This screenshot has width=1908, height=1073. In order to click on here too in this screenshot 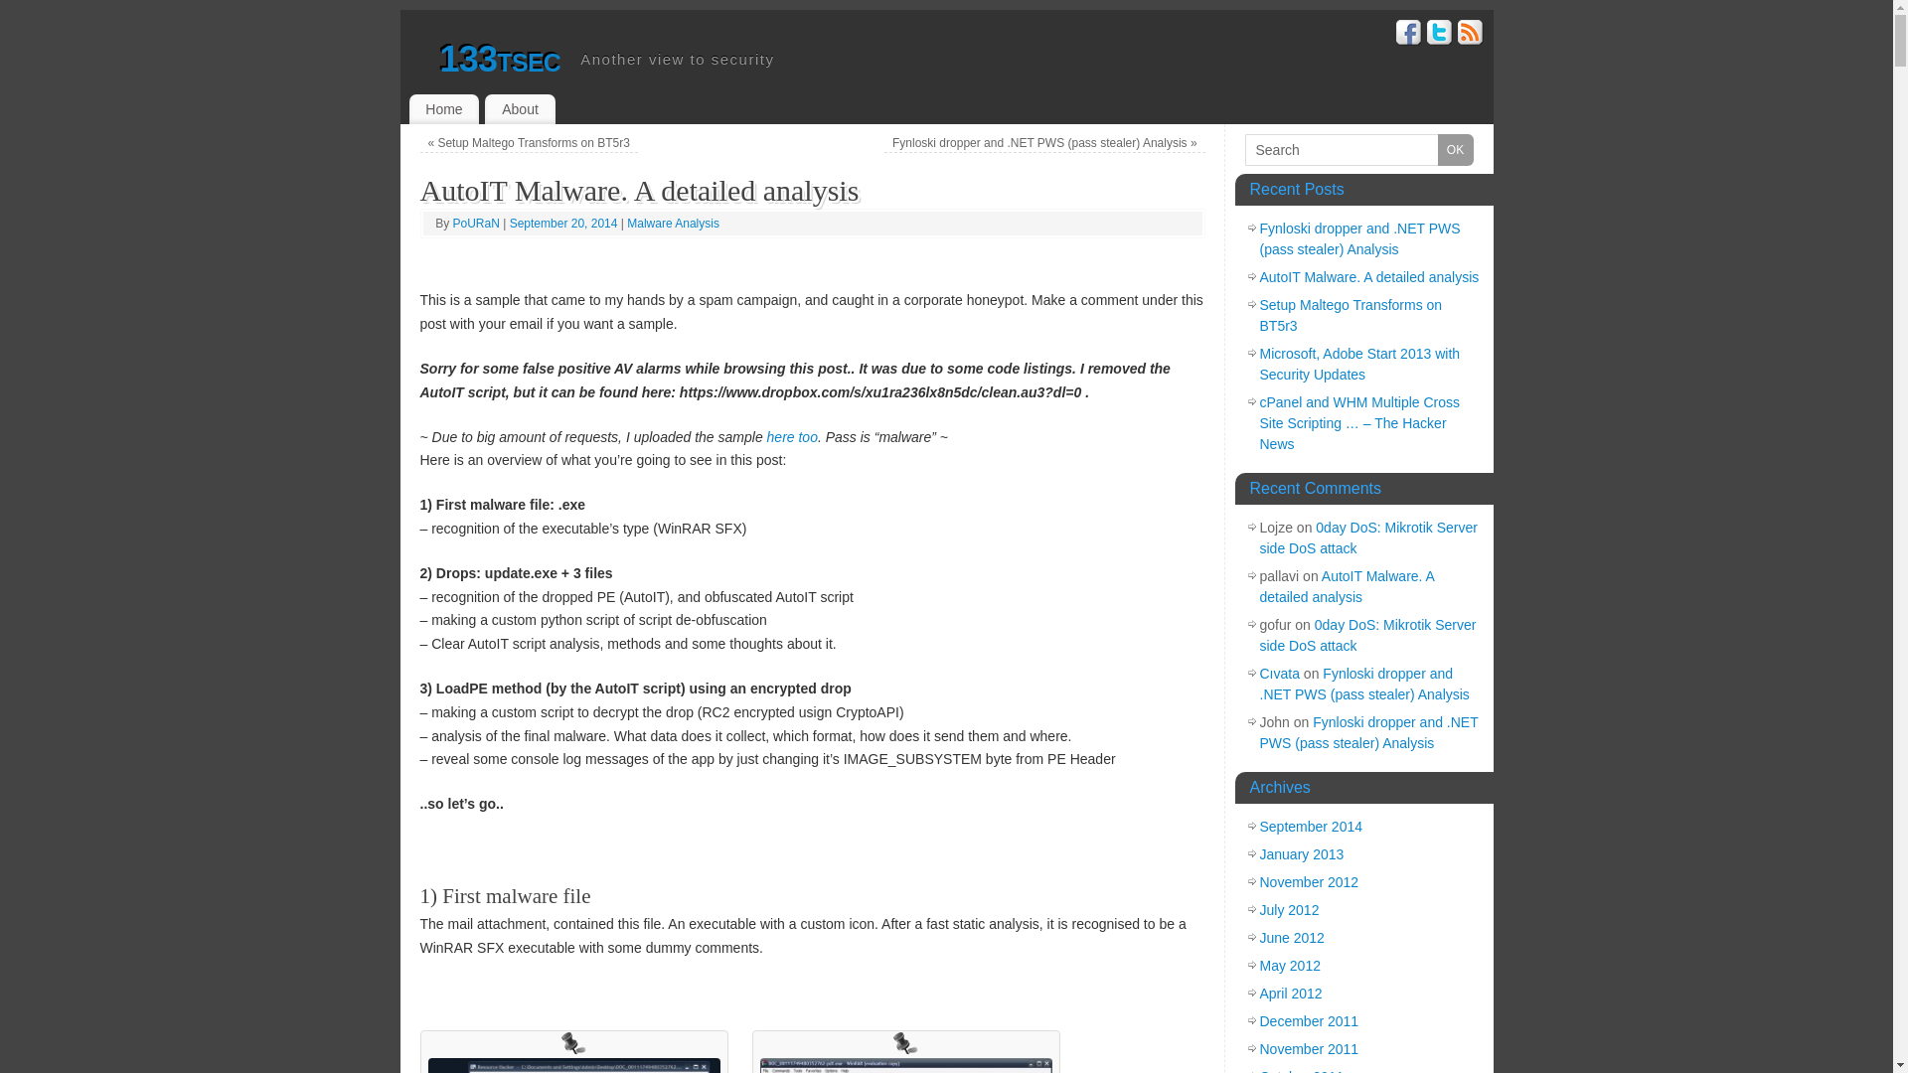, I will do `click(793, 437)`.